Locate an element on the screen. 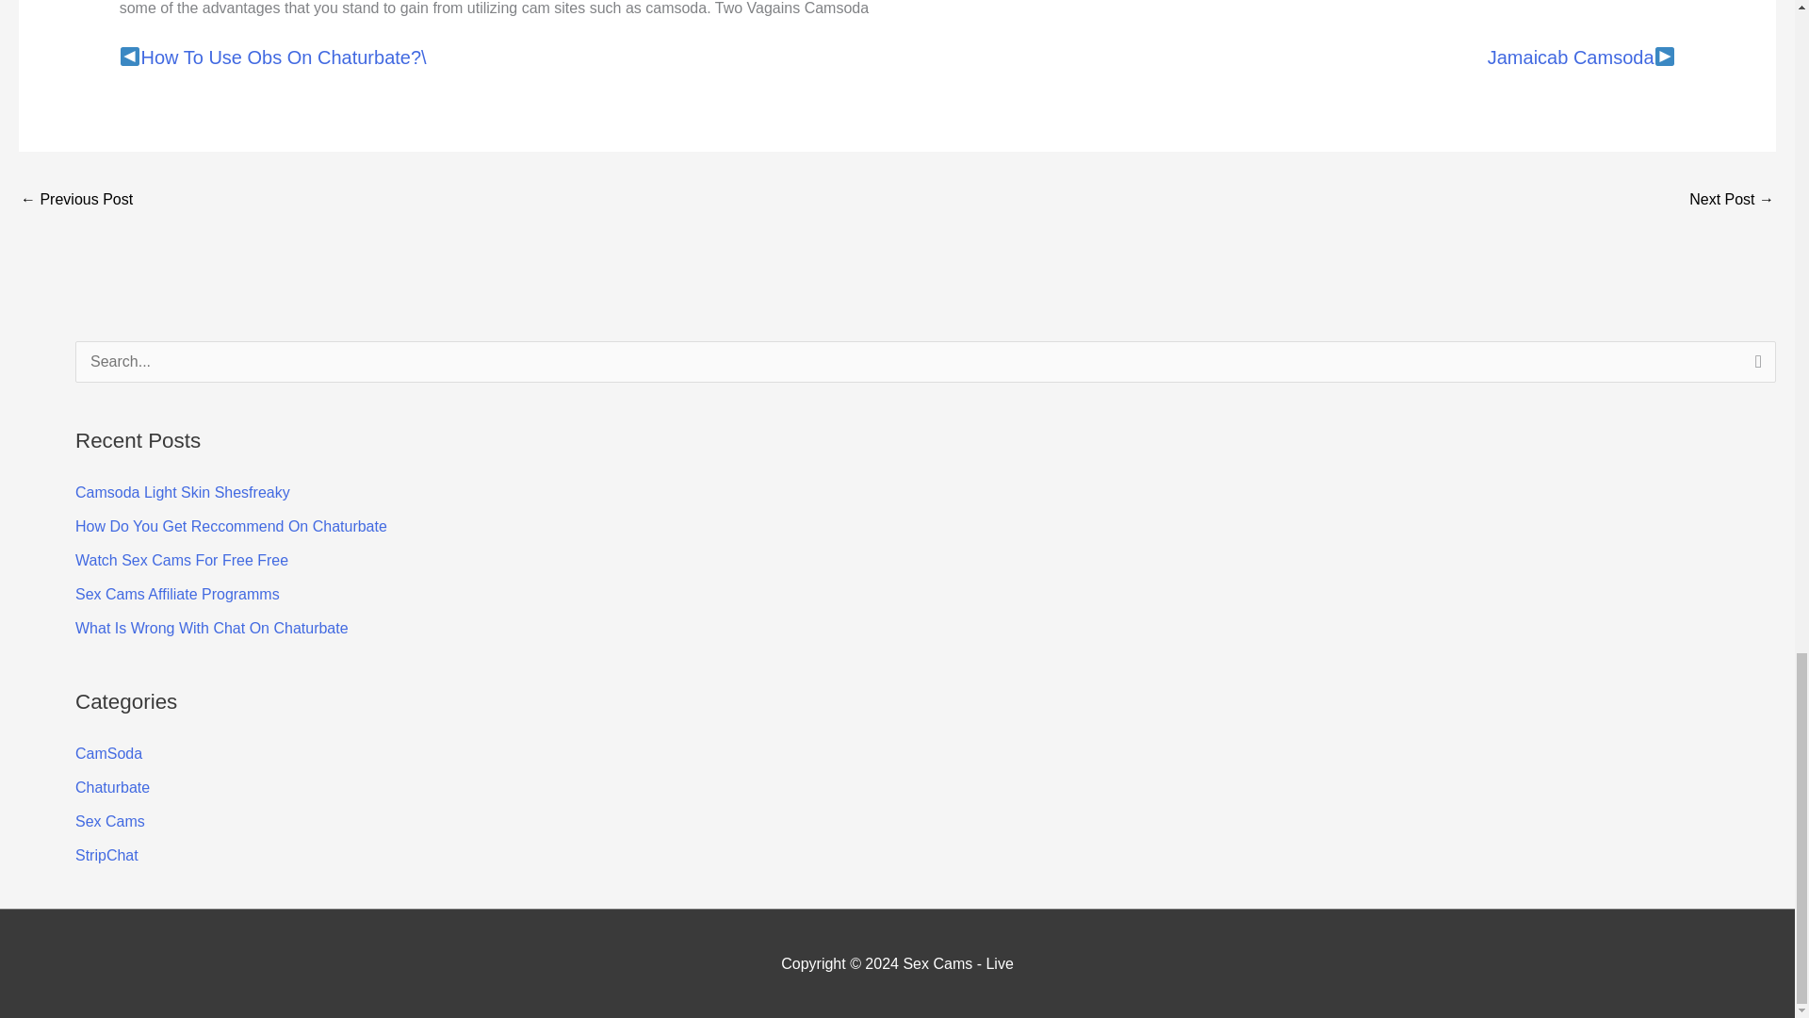 This screenshot has width=1809, height=1018. Camsoda Light Skin Shesfreaky is located at coordinates (183, 492).